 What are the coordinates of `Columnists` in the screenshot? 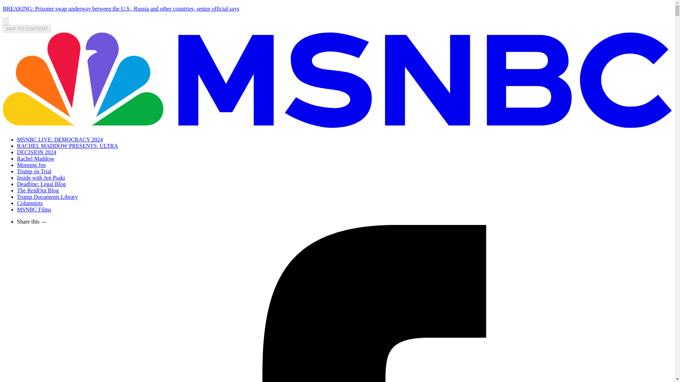 It's located at (30, 203).